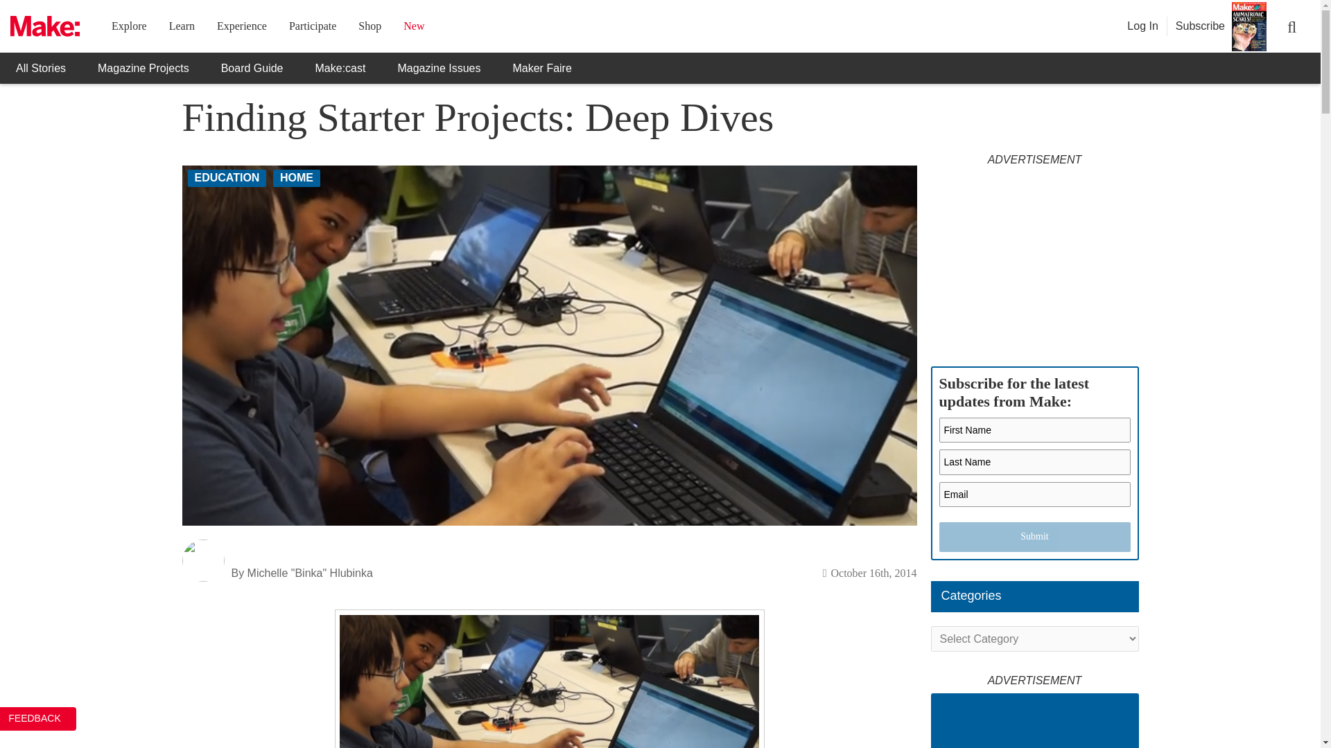 This screenshot has width=1331, height=748. Describe the element at coordinates (438, 68) in the screenshot. I see `Magazine Issues` at that location.